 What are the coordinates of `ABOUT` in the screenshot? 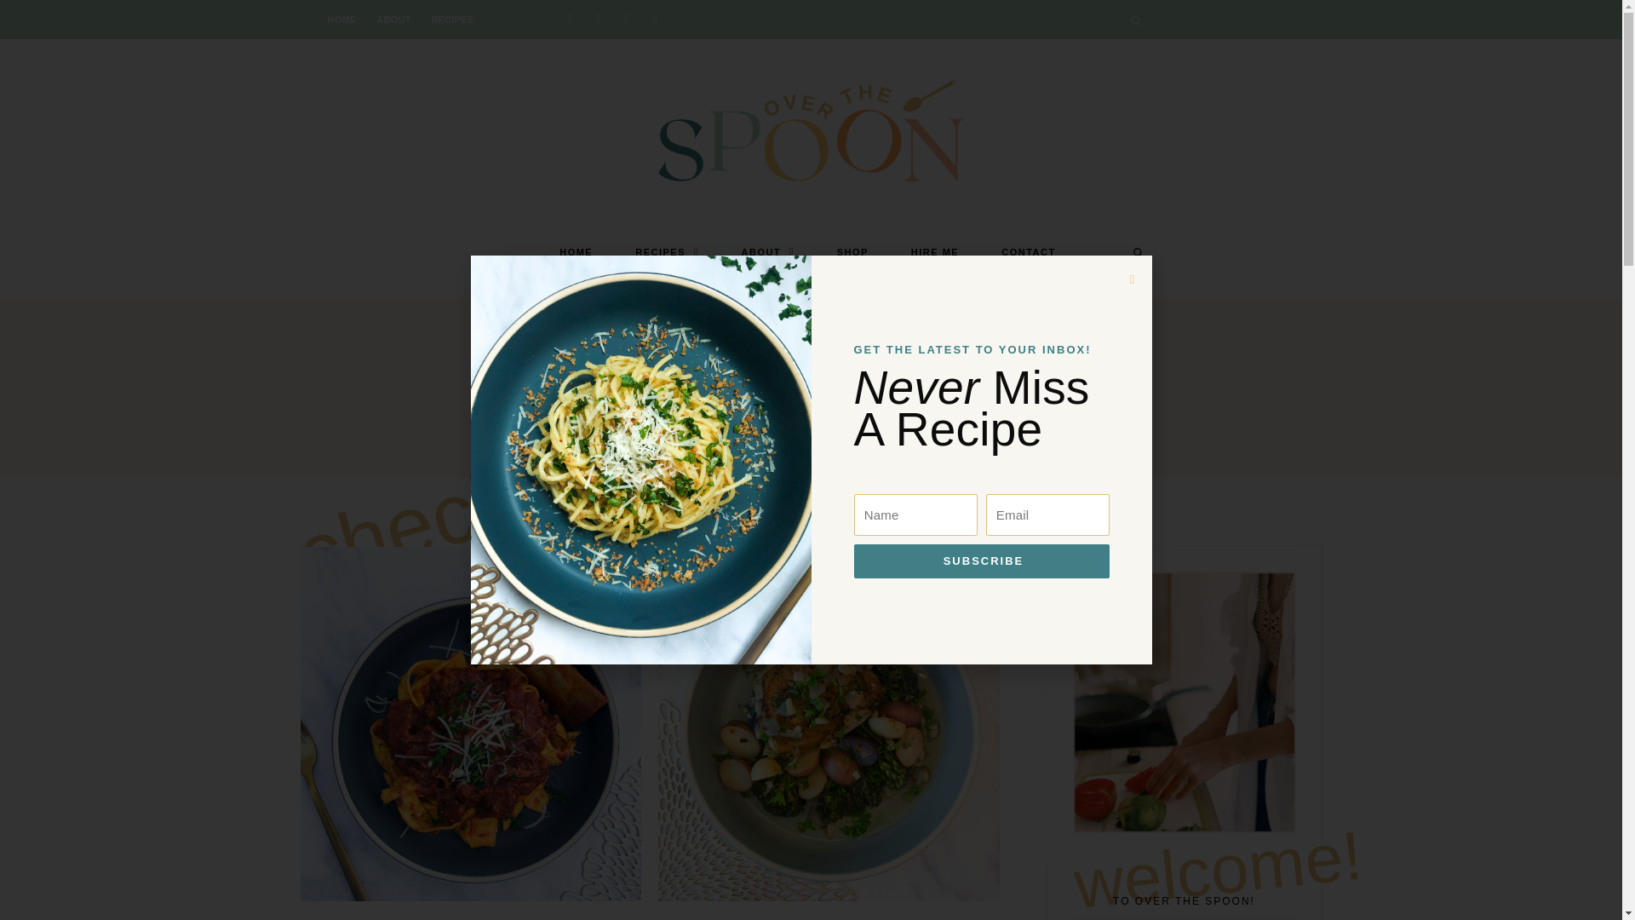 It's located at (768, 252).